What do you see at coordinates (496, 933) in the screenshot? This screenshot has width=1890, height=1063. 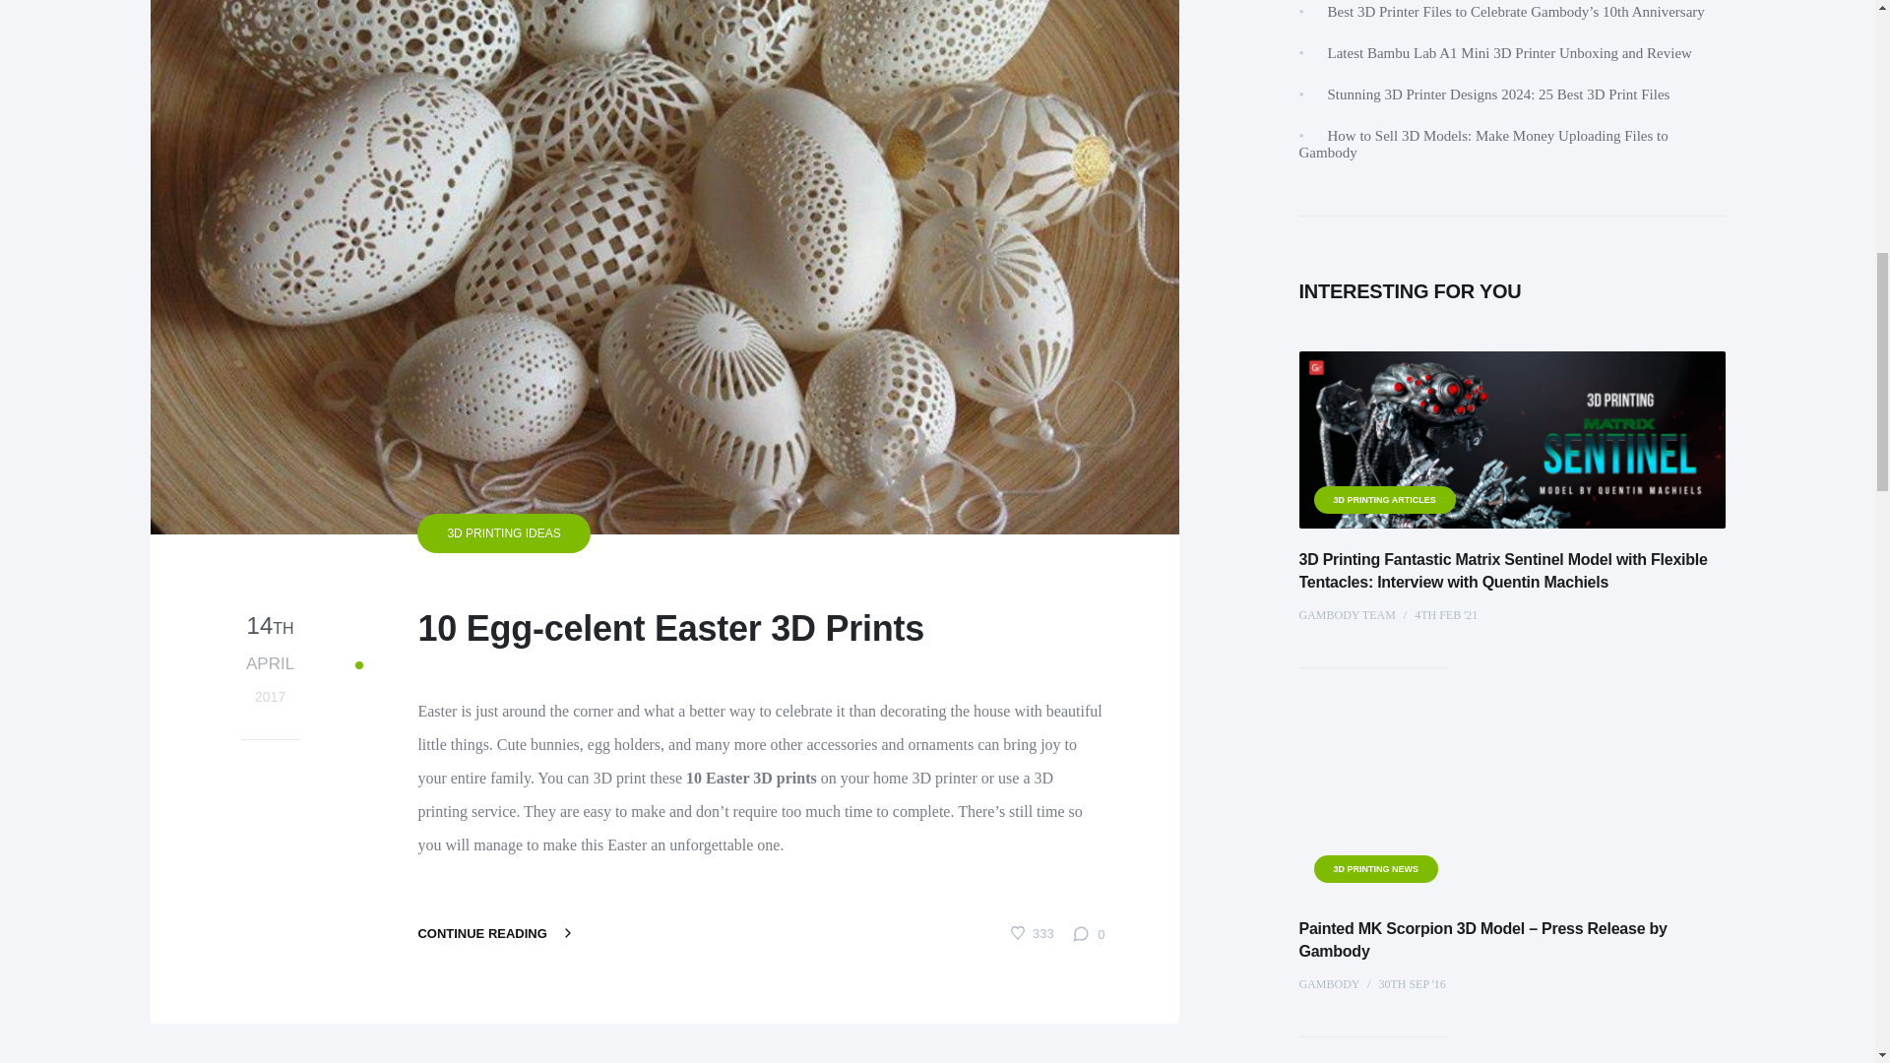 I see `CONTINUE READING` at bounding box center [496, 933].